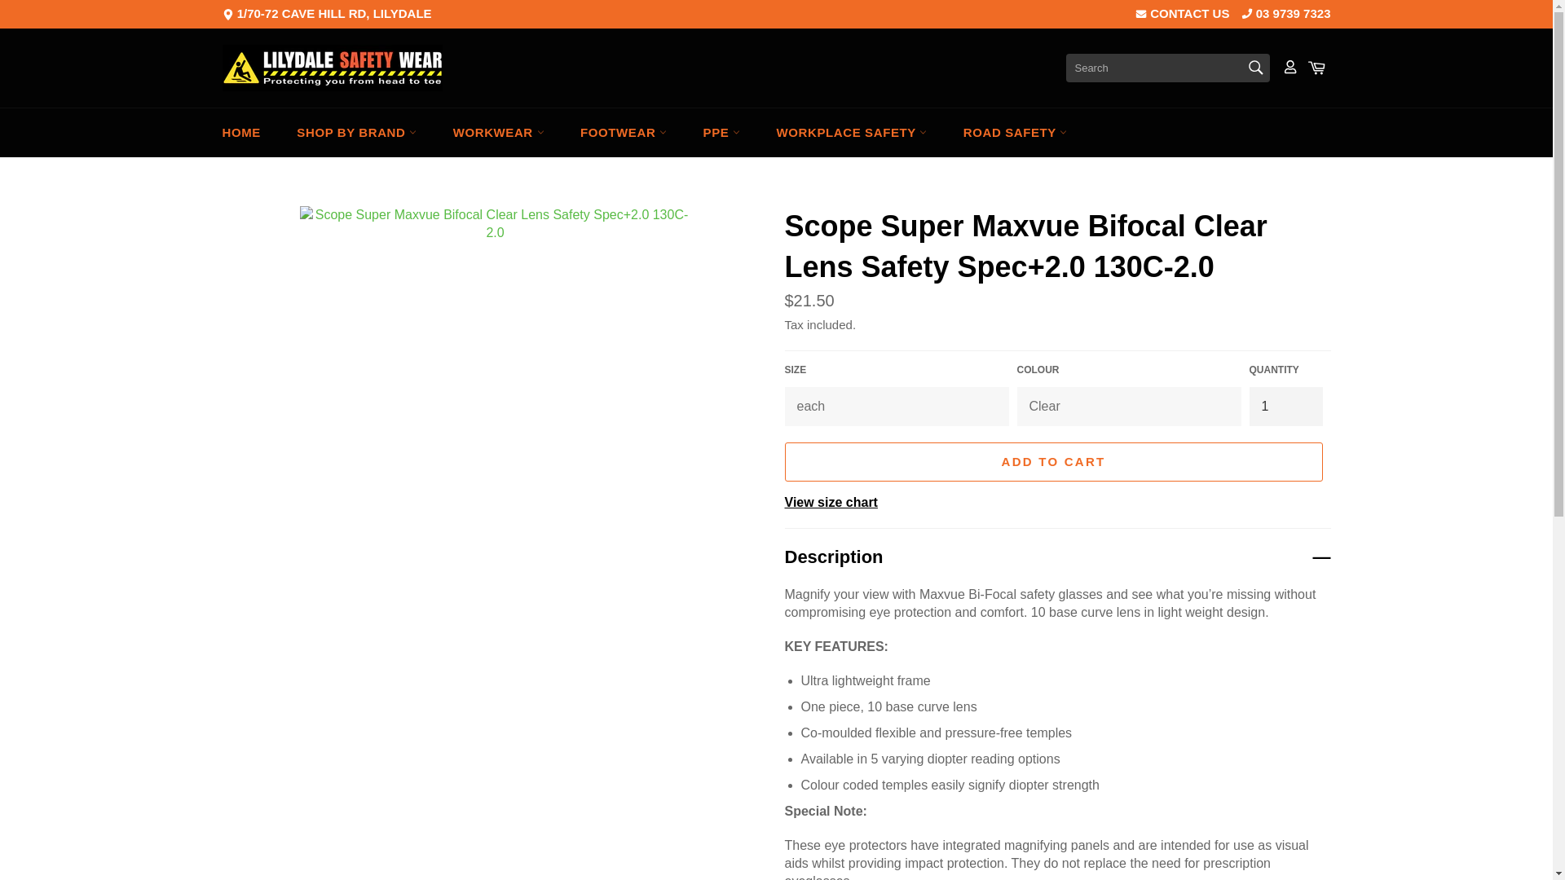  Describe the element at coordinates (1285, 406) in the screenshot. I see `1` at that location.